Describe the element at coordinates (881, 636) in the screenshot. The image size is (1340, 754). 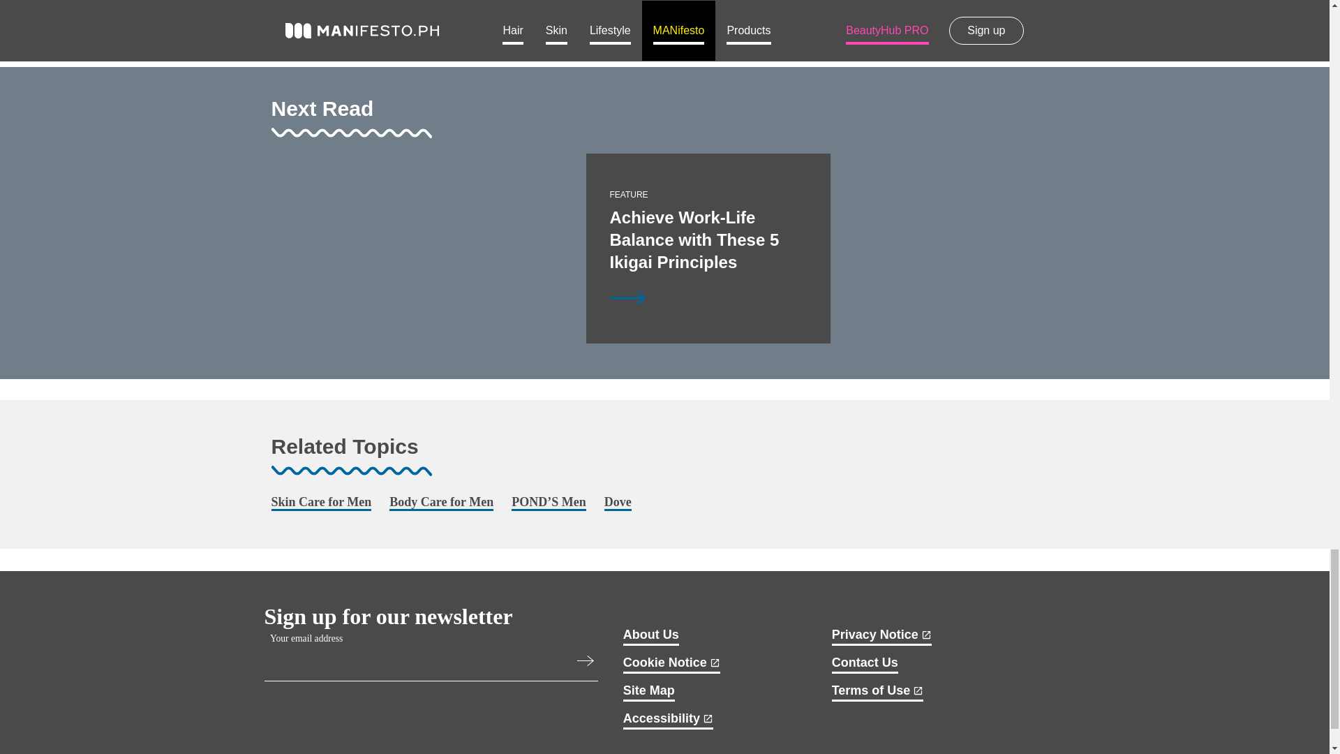
I see `Privacy Notice - Link opens in a new window` at that location.